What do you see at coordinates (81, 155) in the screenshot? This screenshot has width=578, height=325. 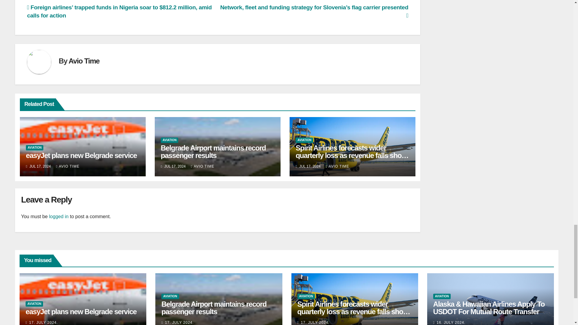 I see `easyJet plans new Belgrade service` at bounding box center [81, 155].